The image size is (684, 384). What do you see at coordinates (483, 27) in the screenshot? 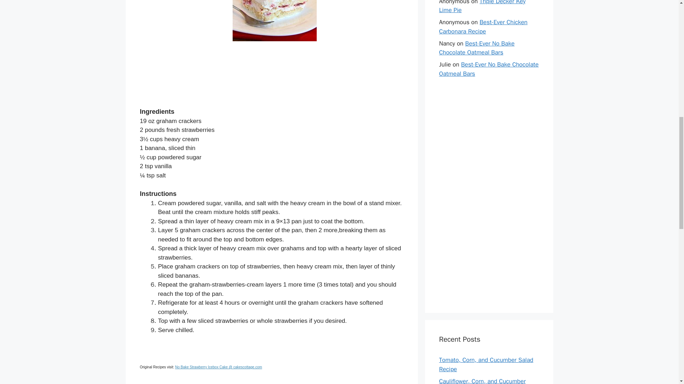
I see `Best-Ever Chicken Carbonara Recipe` at bounding box center [483, 27].